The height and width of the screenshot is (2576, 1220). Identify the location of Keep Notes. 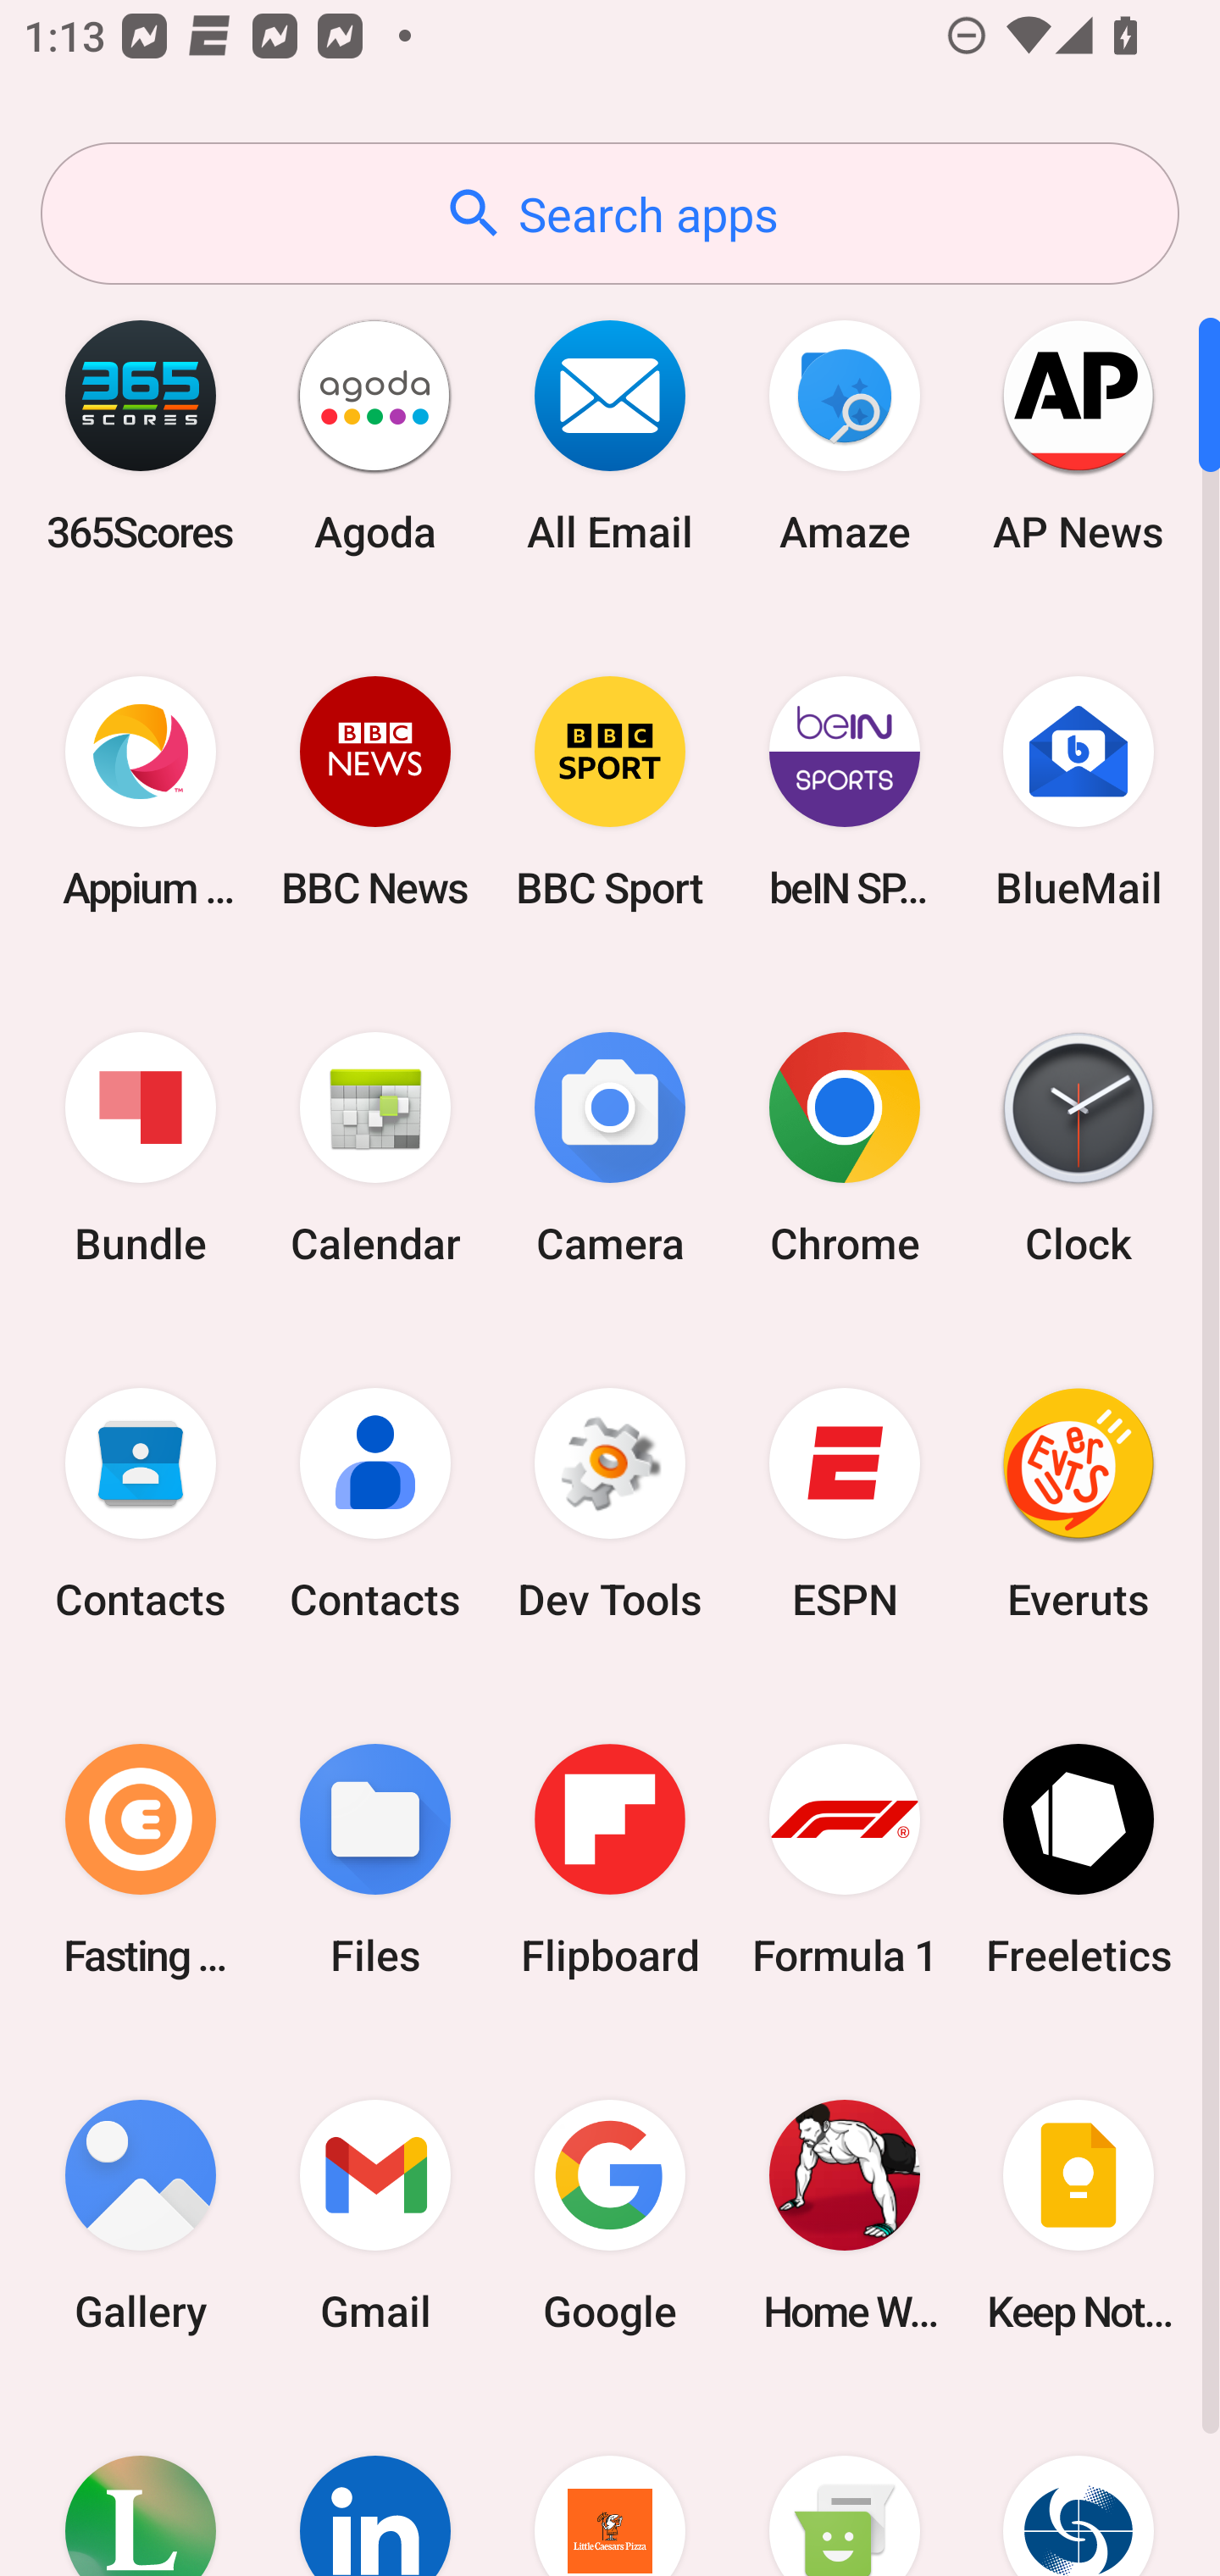
(1079, 2215).